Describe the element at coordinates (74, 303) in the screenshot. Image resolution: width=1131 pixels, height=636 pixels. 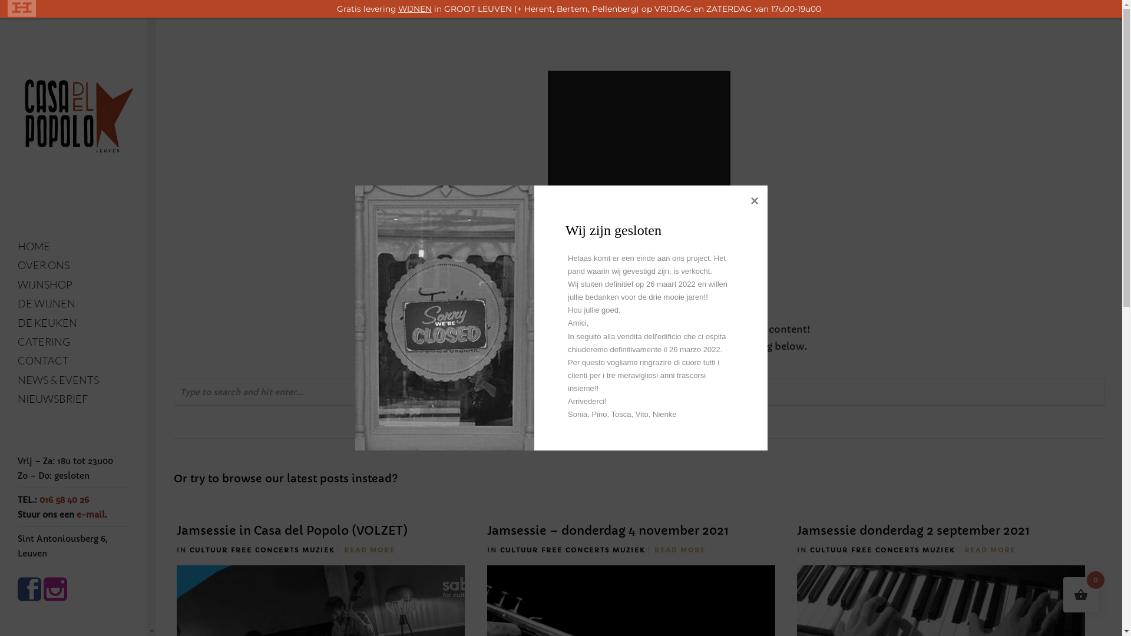
I see `DE WIJNEN` at that location.